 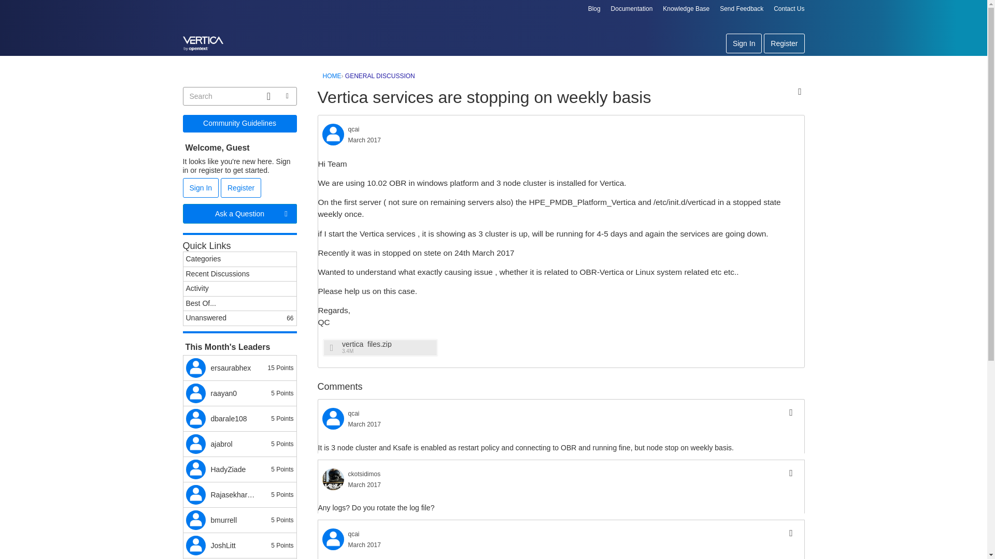 What do you see at coordinates (365, 140) in the screenshot?
I see `March 24, 2017 9:34AM` at bounding box center [365, 140].